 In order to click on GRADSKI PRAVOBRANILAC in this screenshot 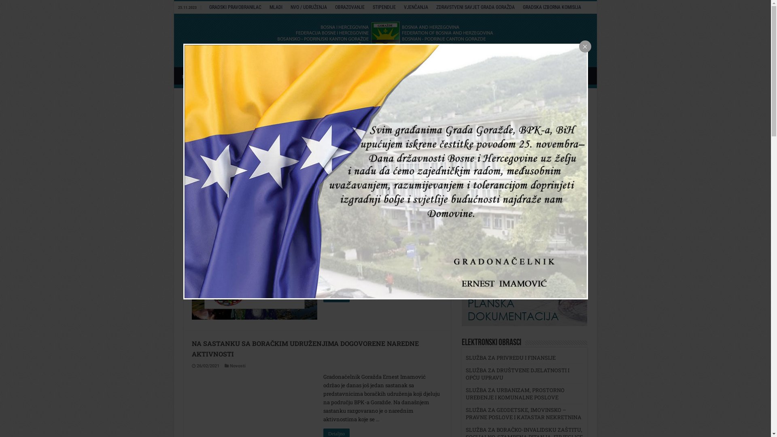, I will do `click(235, 7)`.